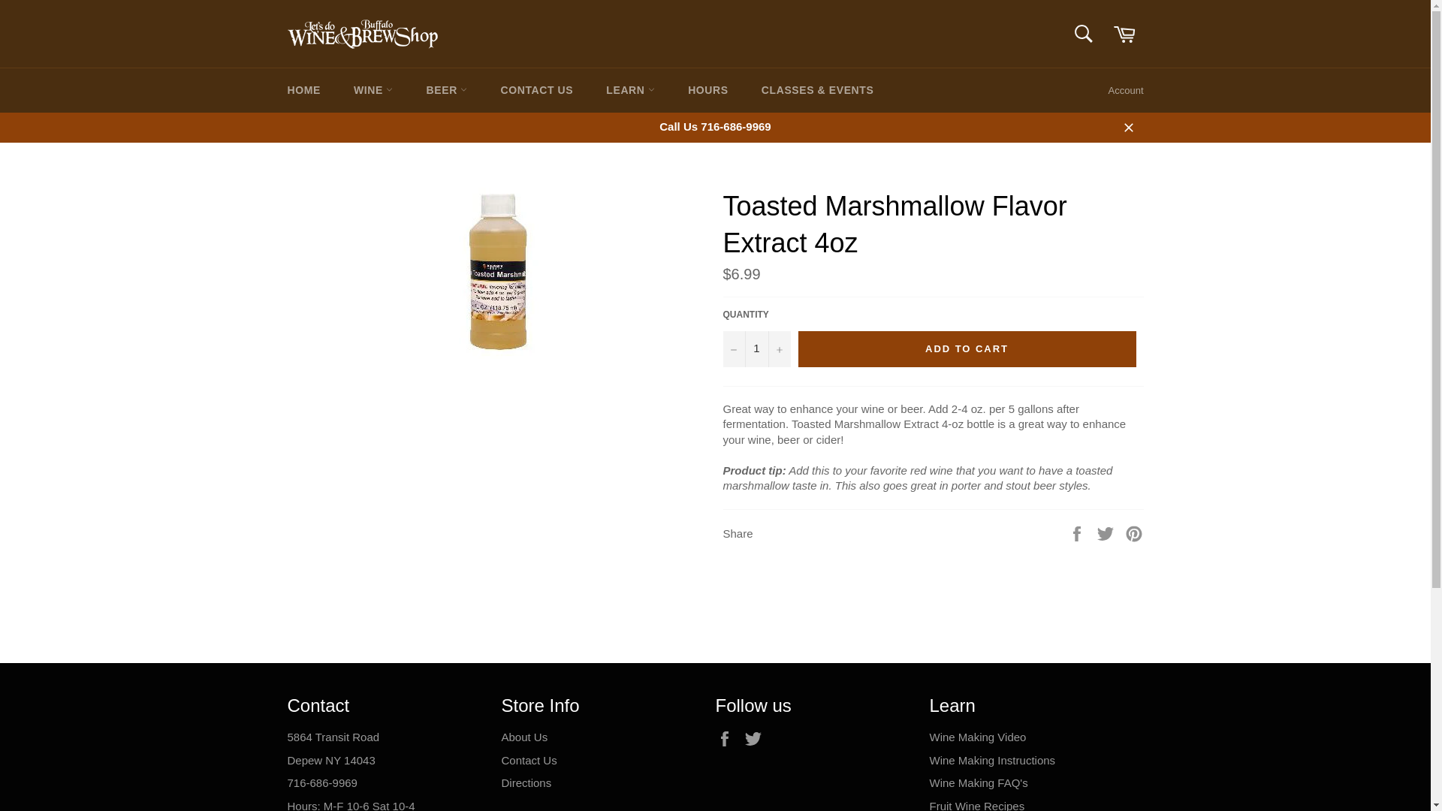 The image size is (1442, 811). I want to click on Pin on Pinterest, so click(1134, 532).